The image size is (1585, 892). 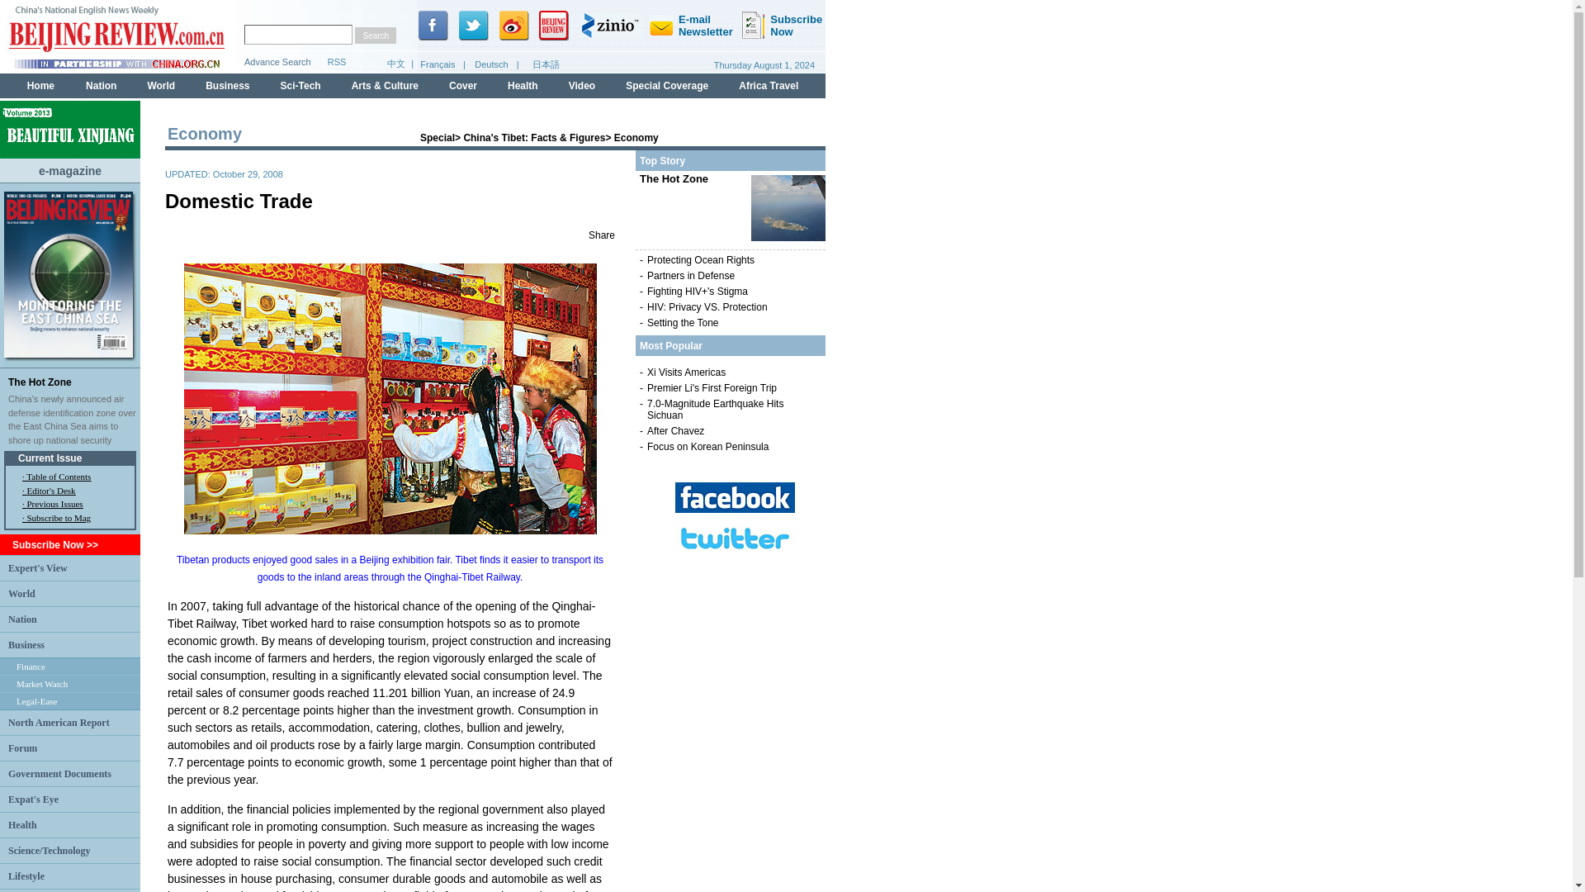 What do you see at coordinates (38, 567) in the screenshot?
I see `Expert's View` at bounding box center [38, 567].